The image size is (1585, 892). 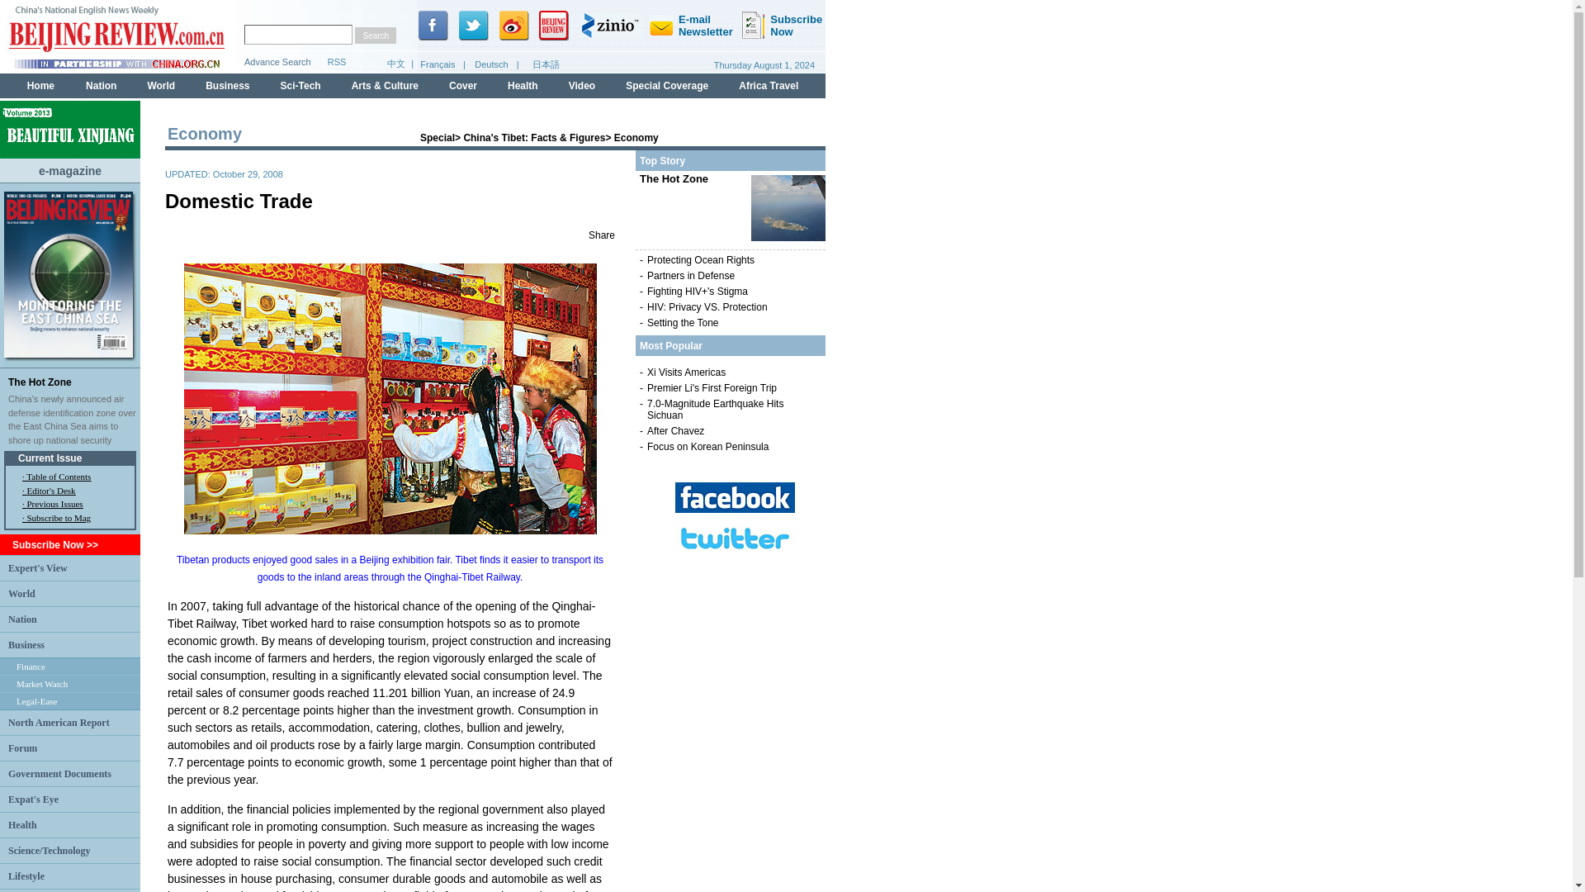 What do you see at coordinates (38, 567) in the screenshot?
I see `Expert's View` at bounding box center [38, 567].